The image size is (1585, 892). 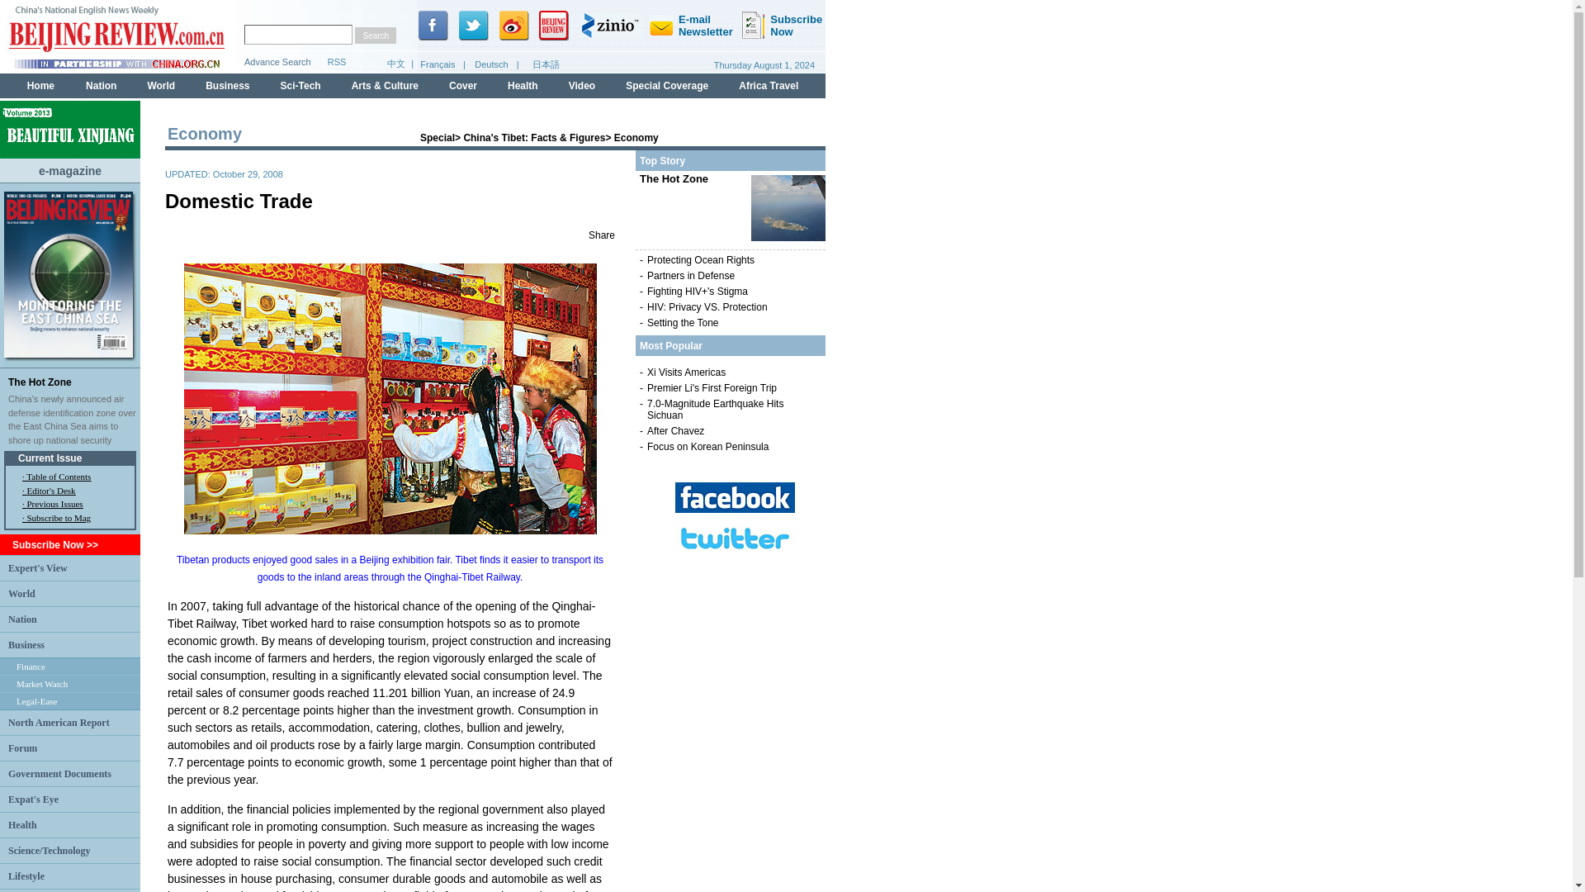 What do you see at coordinates (38, 567) in the screenshot?
I see `Expert's View` at bounding box center [38, 567].